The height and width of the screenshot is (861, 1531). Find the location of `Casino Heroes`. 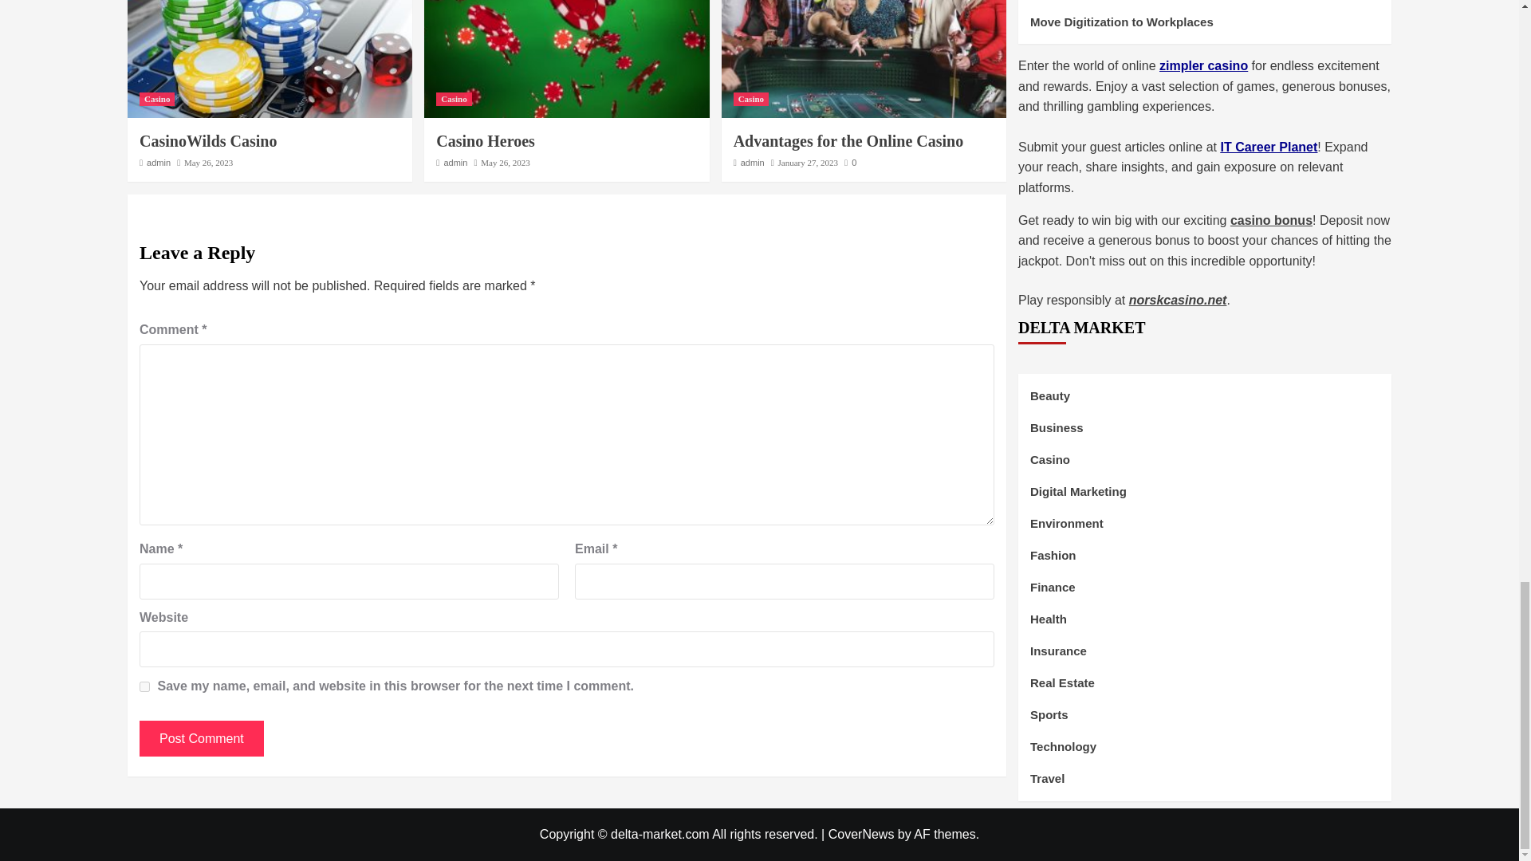

Casino Heroes is located at coordinates (485, 140).